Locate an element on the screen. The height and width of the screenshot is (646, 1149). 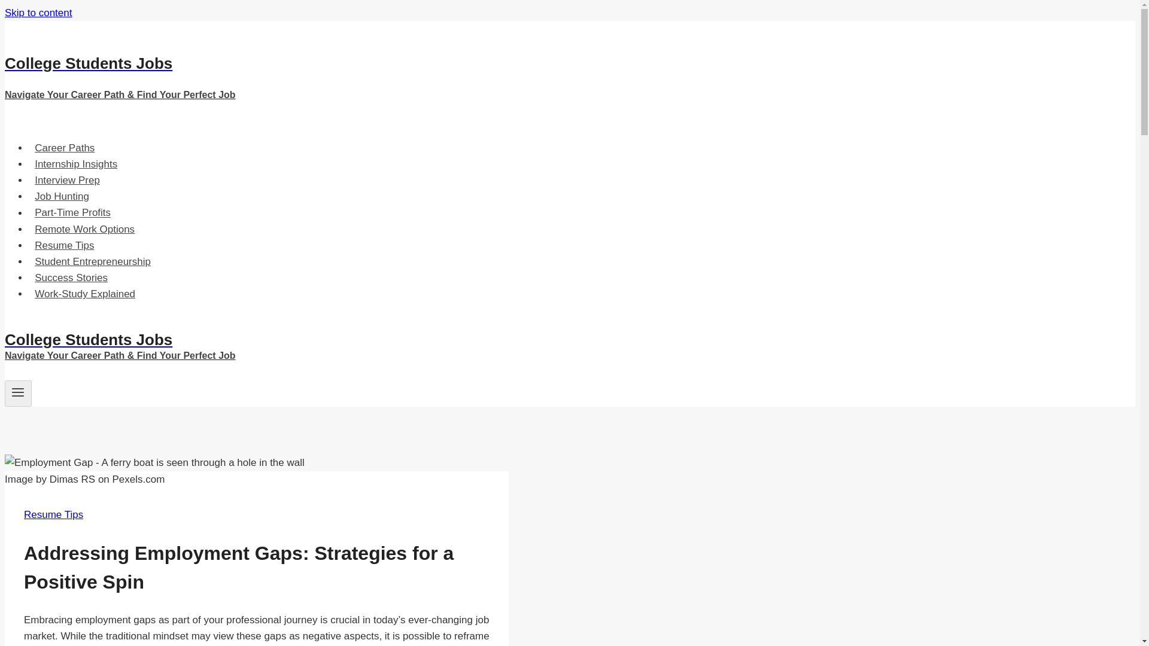
Work-Study Explained is located at coordinates (85, 293).